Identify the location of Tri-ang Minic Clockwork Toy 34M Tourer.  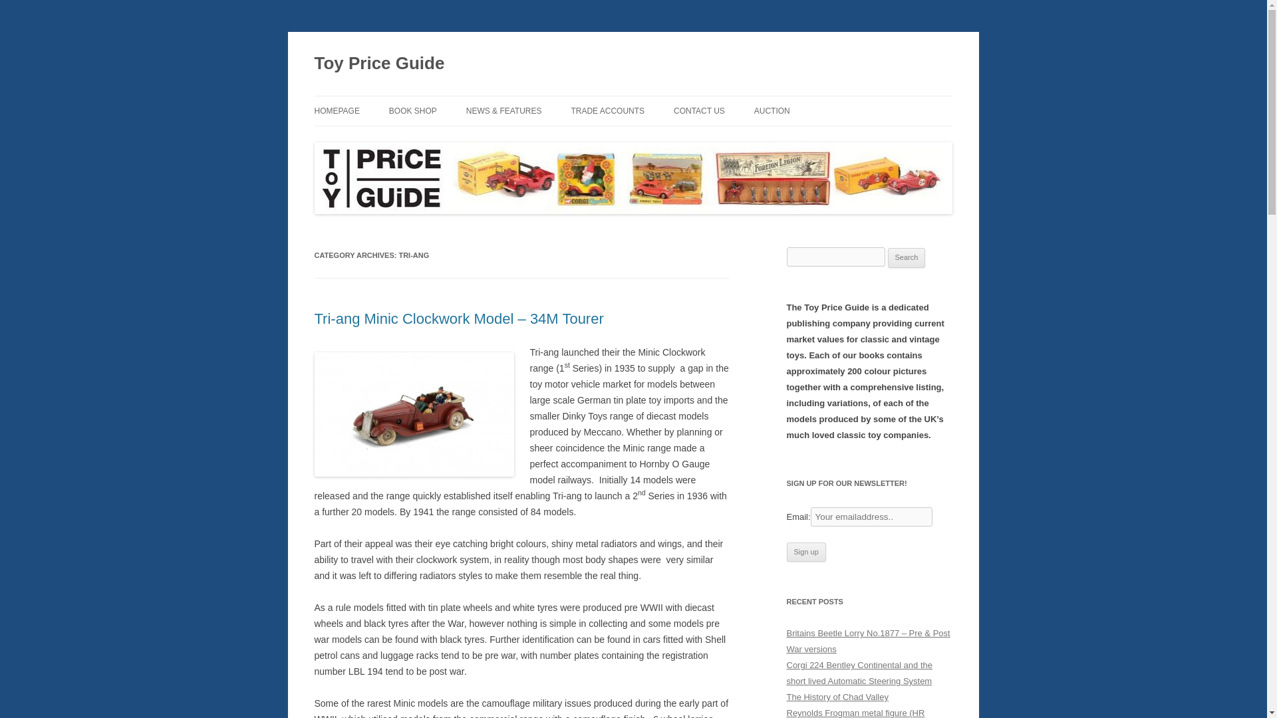
(414, 415).